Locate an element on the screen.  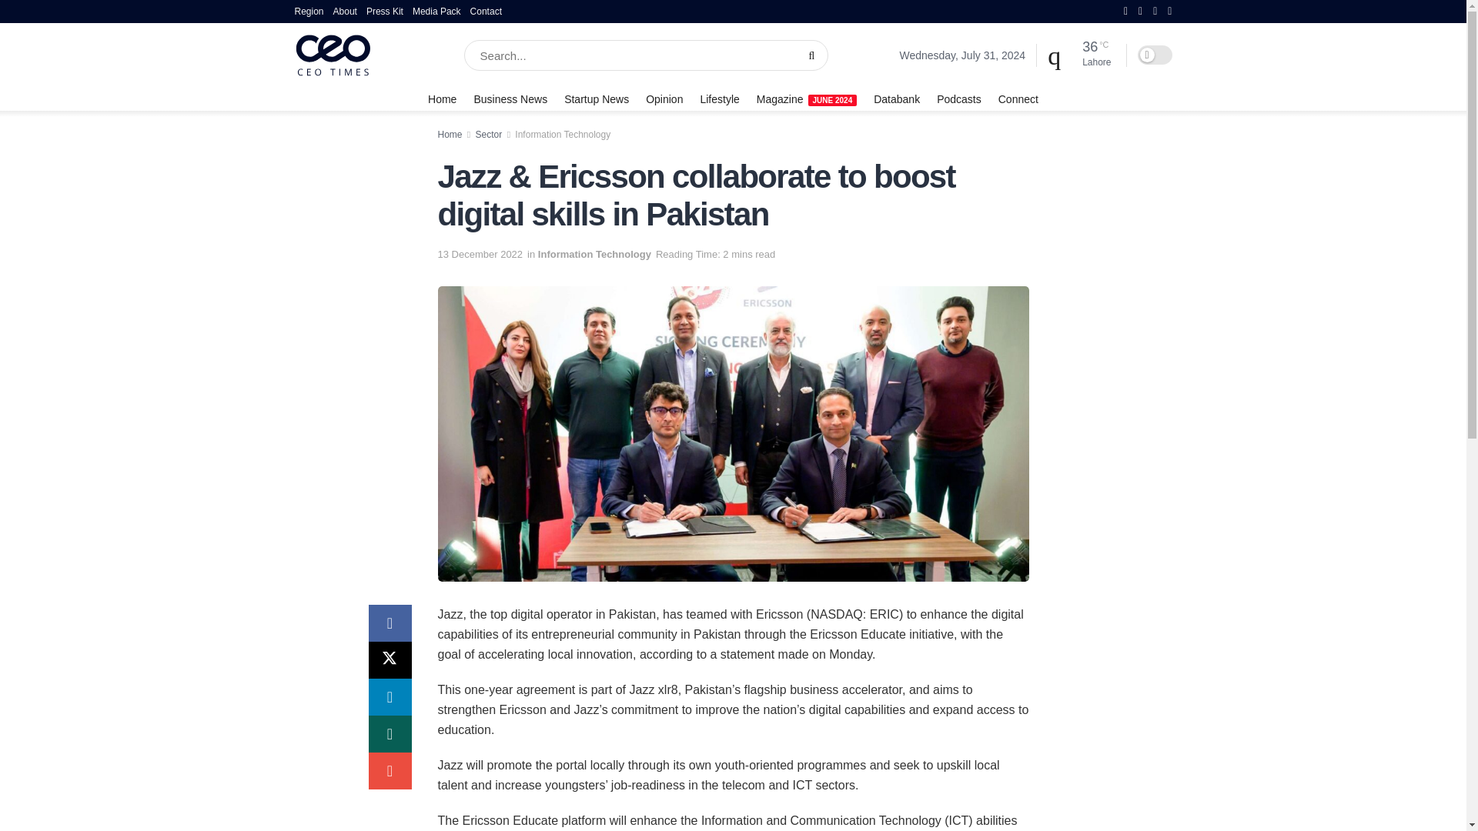
Lifestyle is located at coordinates (719, 98).